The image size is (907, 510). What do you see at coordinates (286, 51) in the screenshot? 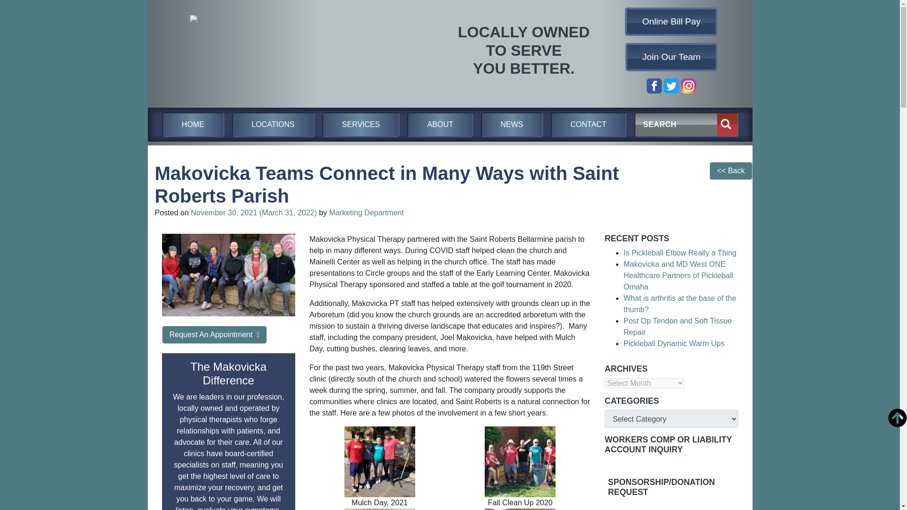
I see `Makovicka Physical Therapy` at bounding box center [286, 51].